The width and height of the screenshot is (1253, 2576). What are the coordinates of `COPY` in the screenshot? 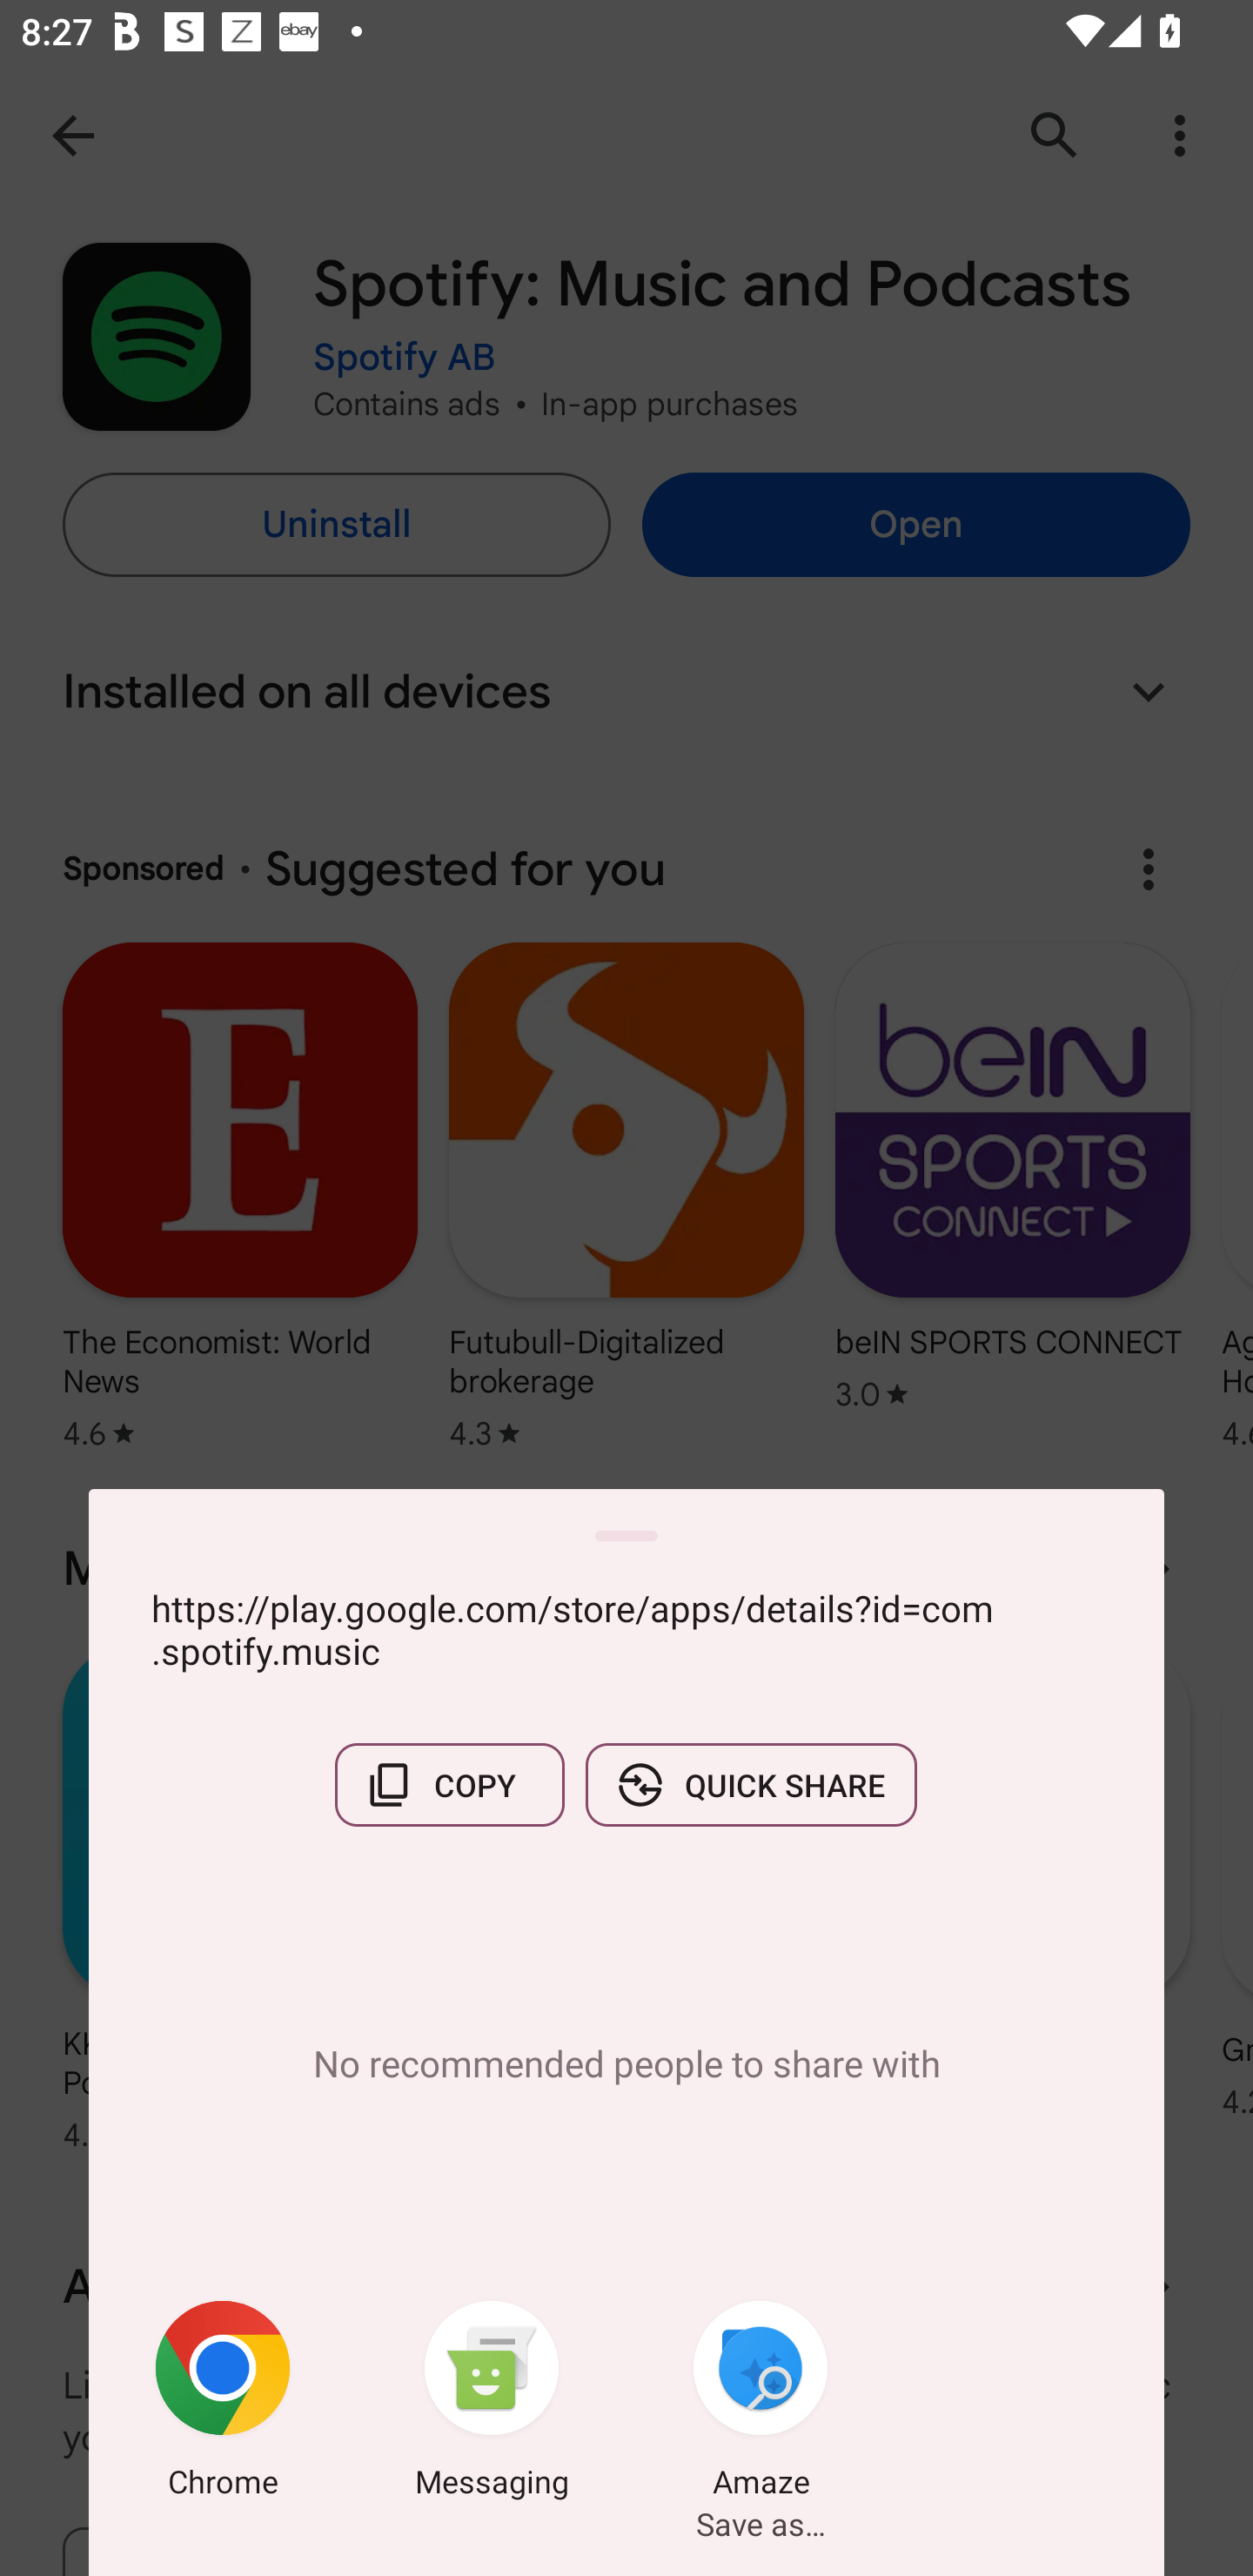 It's located at (449, 1785).